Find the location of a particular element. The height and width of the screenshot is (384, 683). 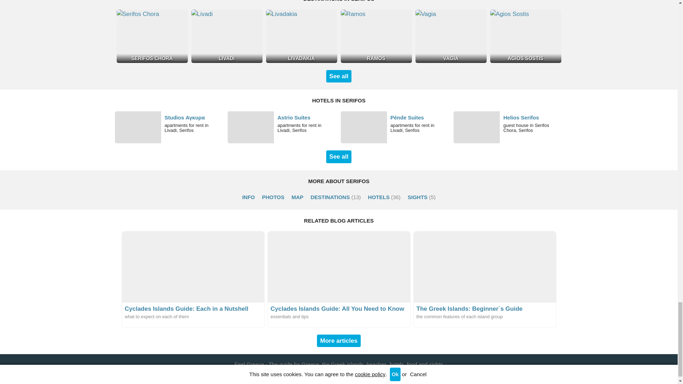

Serifos Chora is located at coordinates (152, 36).